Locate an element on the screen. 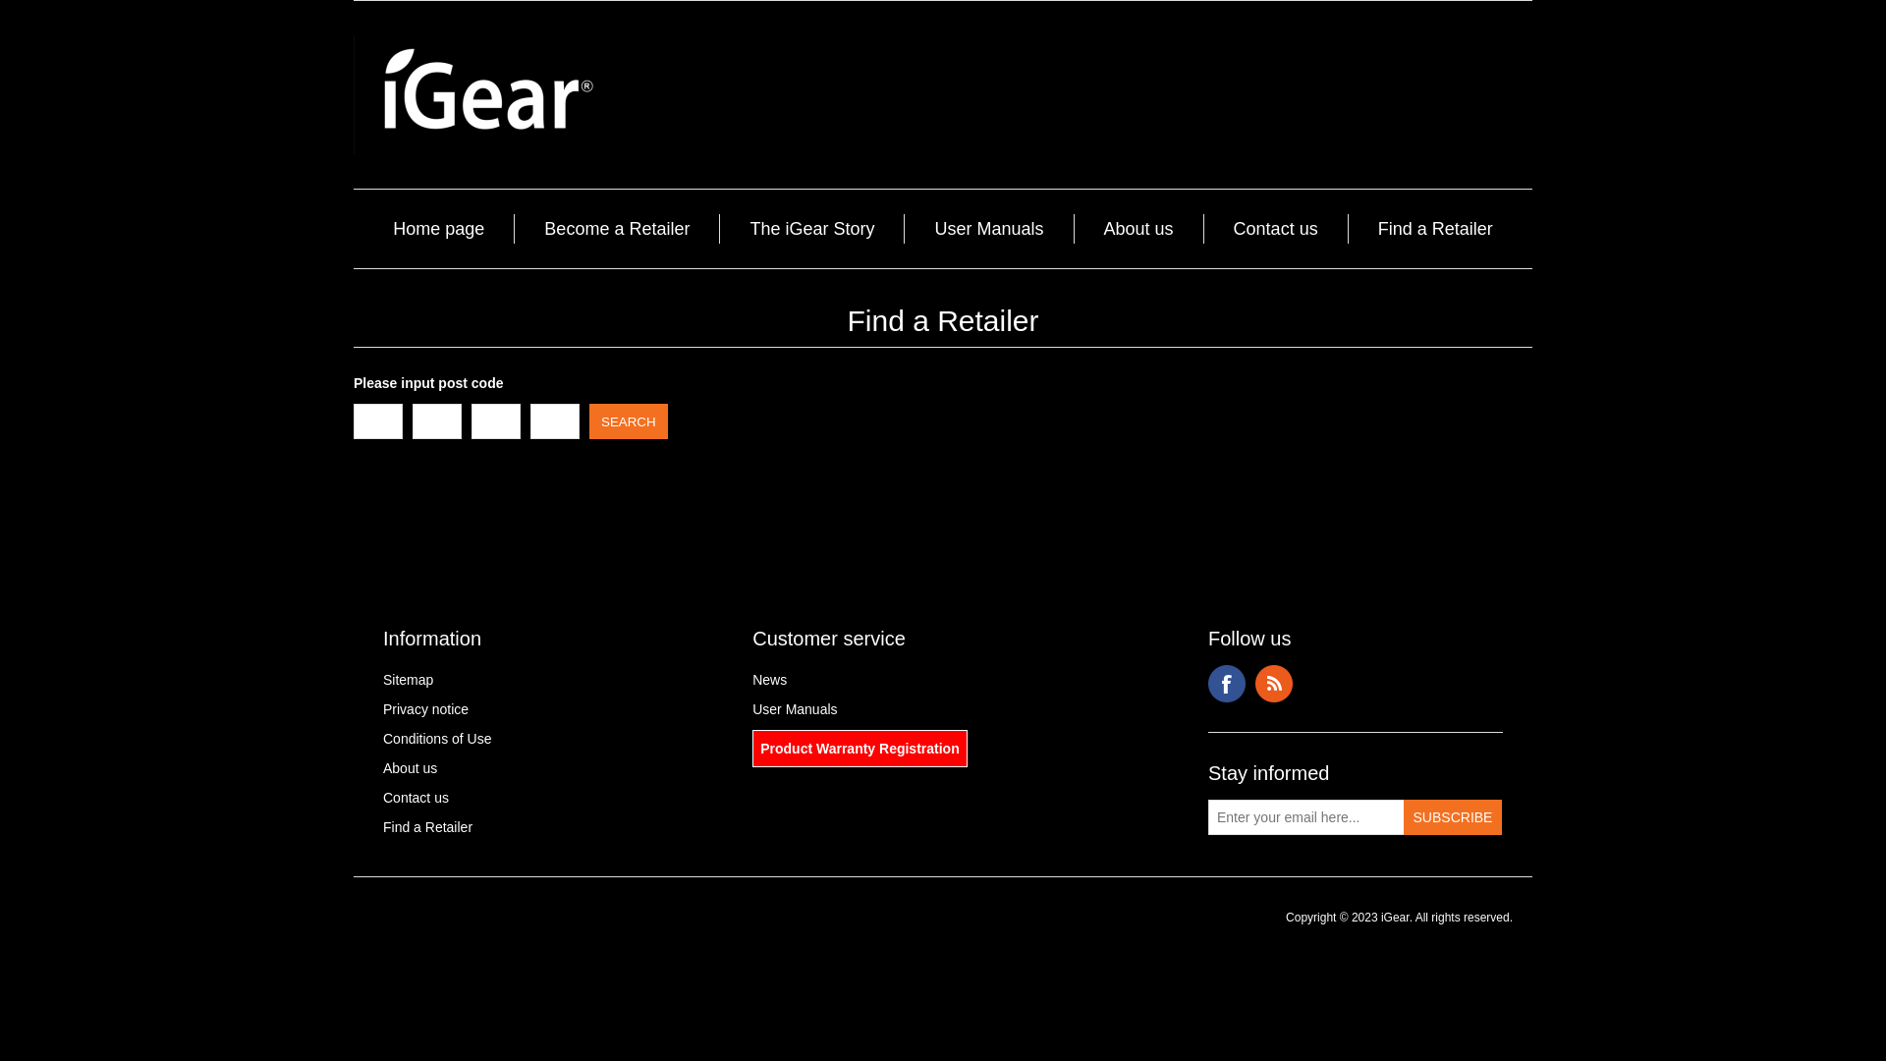 The width and height of the screenshot is (1886, 1061). News is located at coordinates (770, 680).